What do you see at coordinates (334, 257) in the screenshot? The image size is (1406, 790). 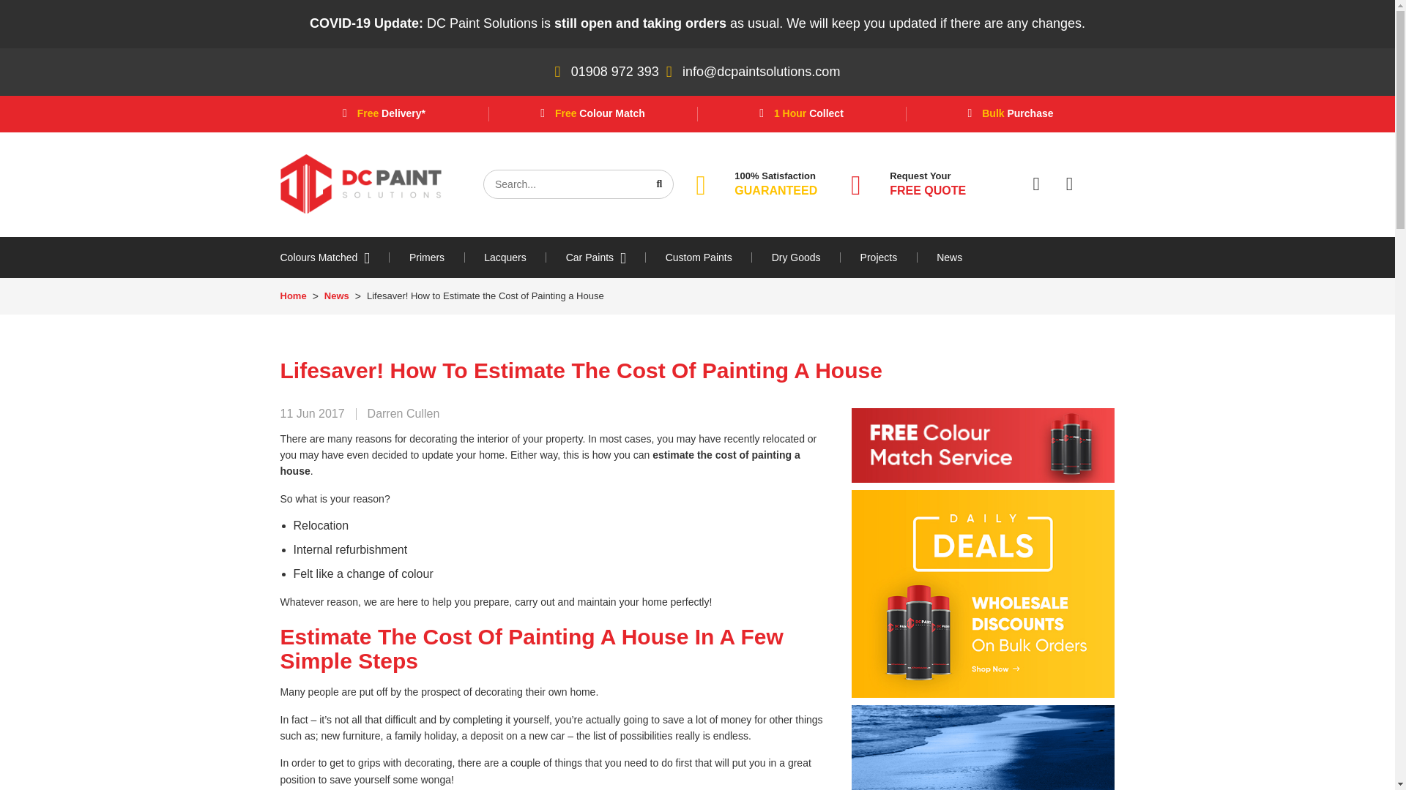 I see `Paint Colours Matched` at bounding box center [334, 257].